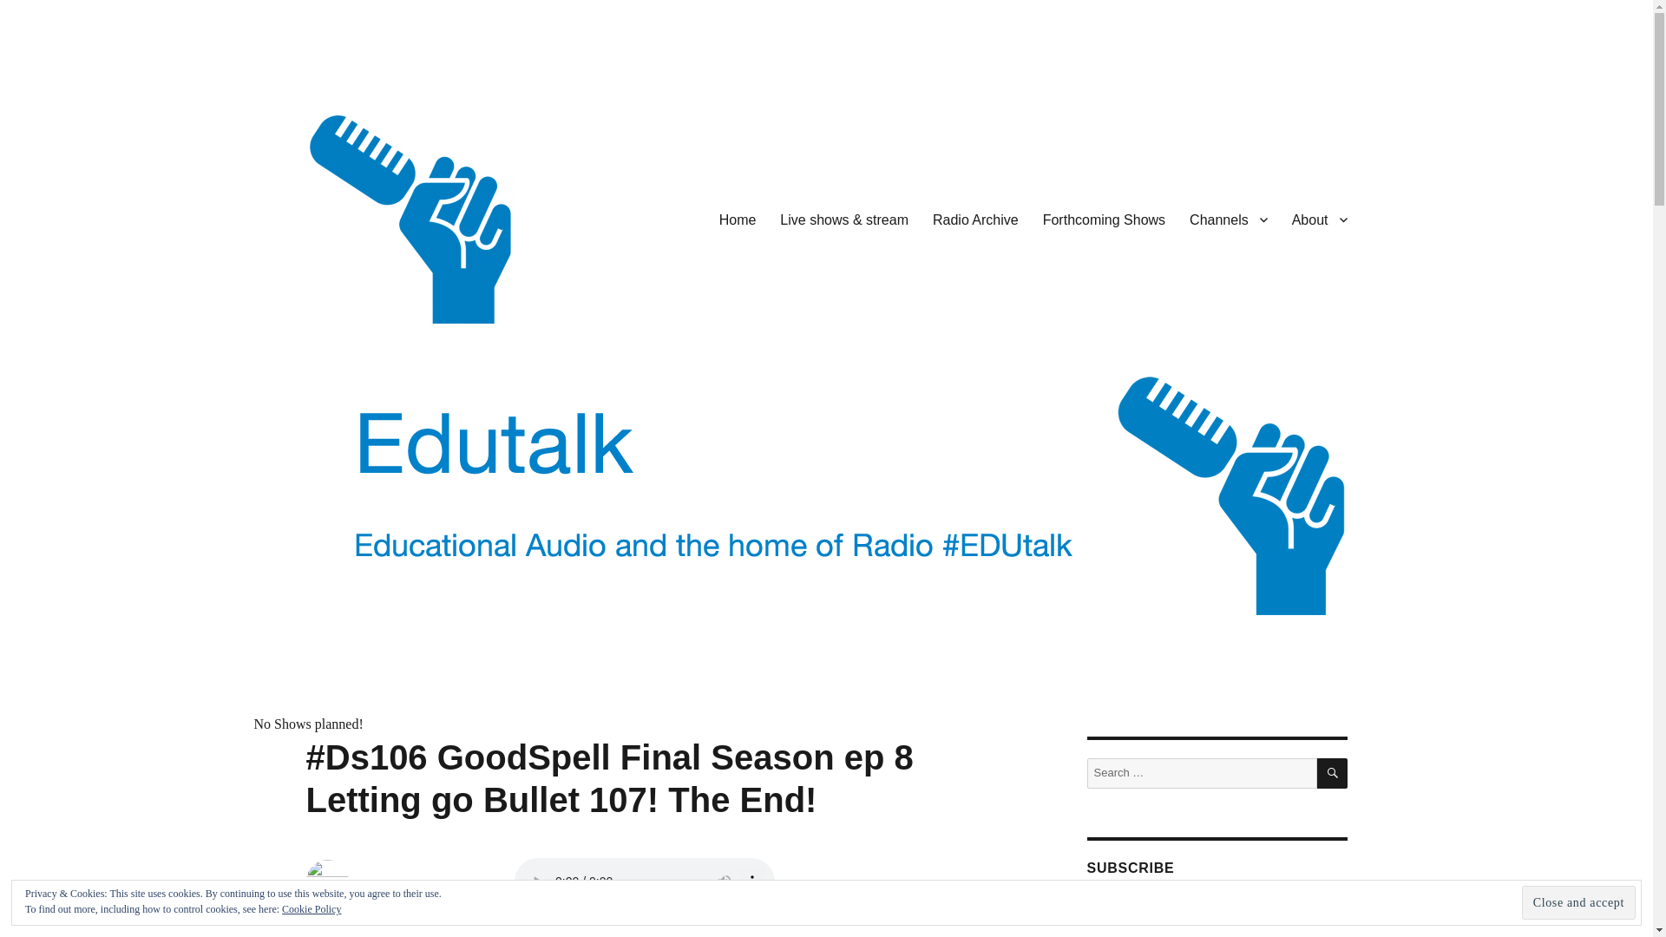 The width and height of the screenshot is (1666, 937). I want to click on Channels, so click(1229, 220).